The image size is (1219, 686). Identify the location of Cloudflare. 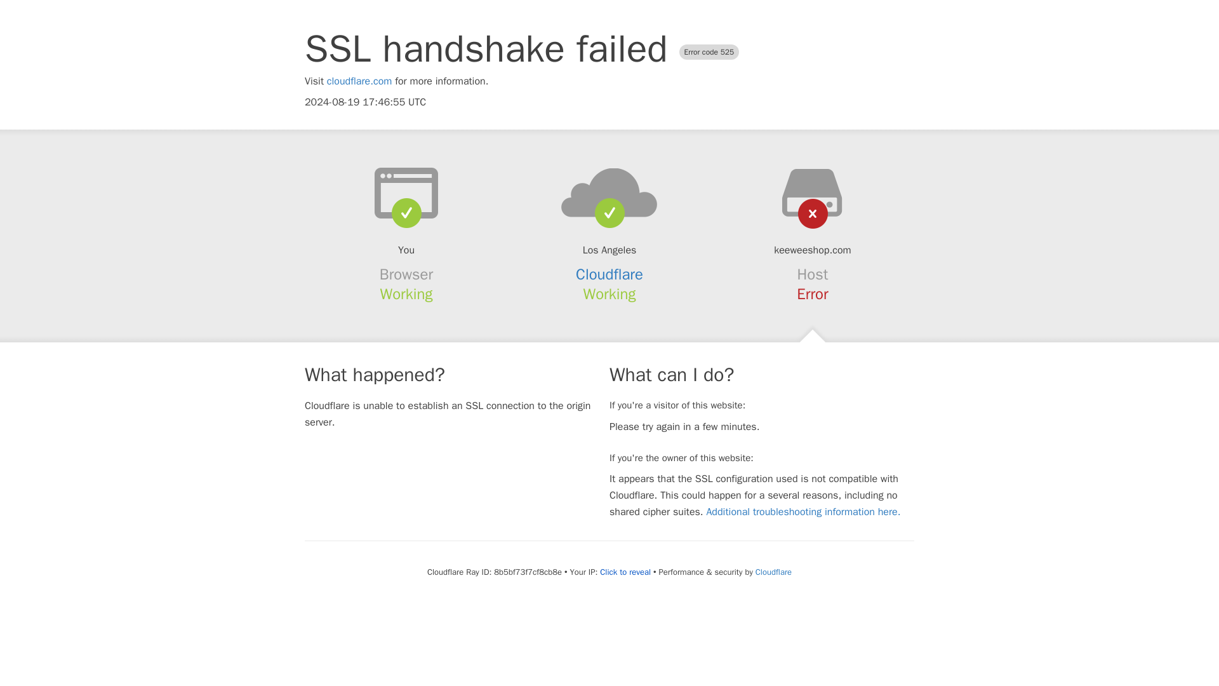
(609, 274).